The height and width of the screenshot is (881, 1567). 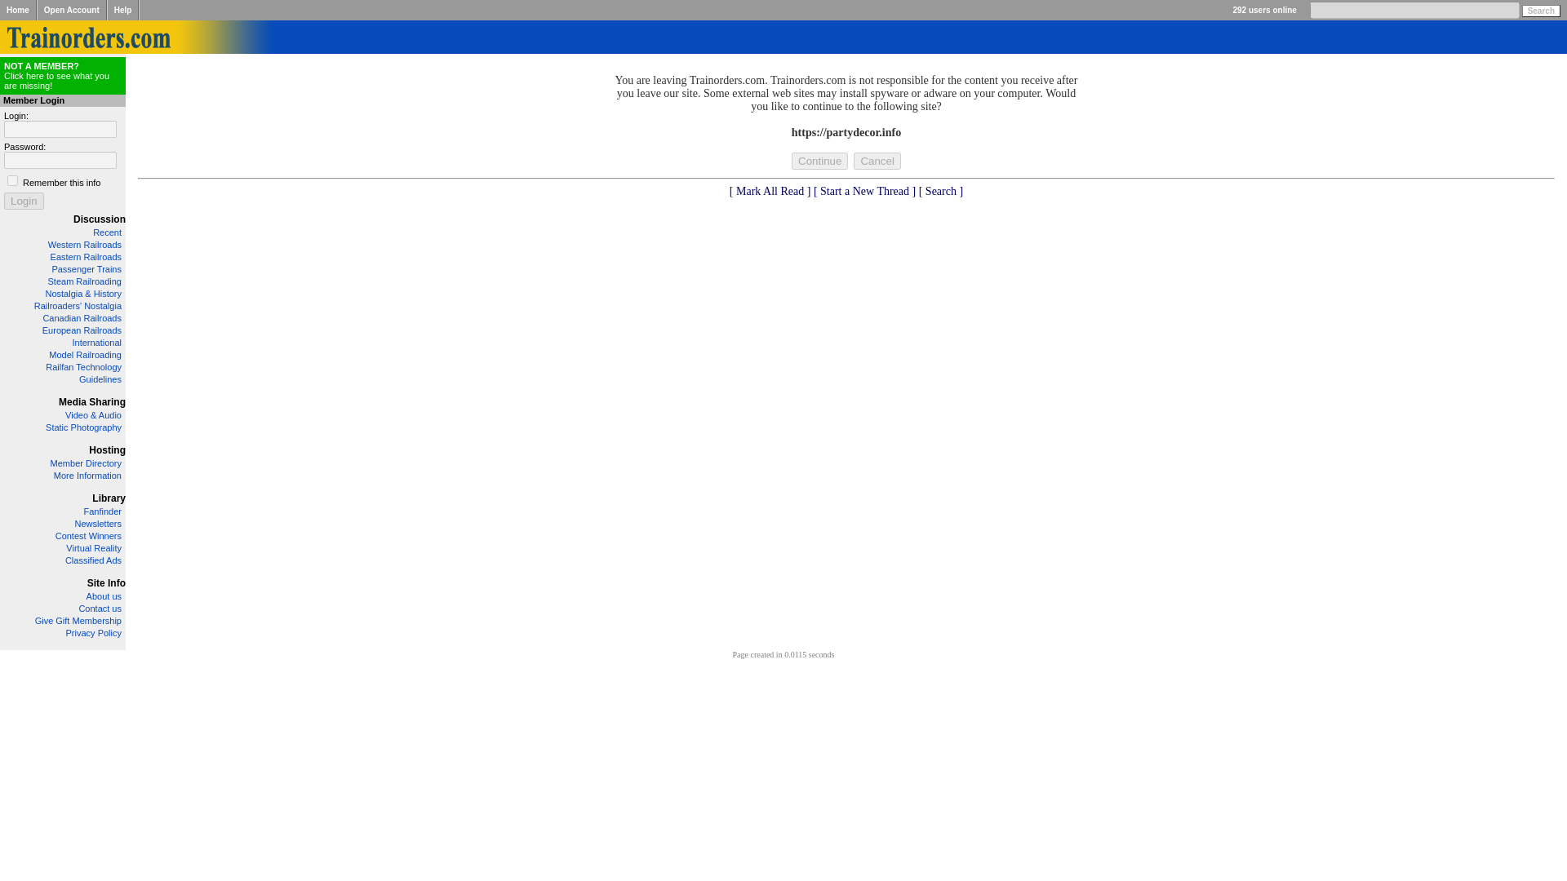 What do you see at coordinates (24, 201) in the screenshot?
I see `Login` at bounding box center [24, 201].